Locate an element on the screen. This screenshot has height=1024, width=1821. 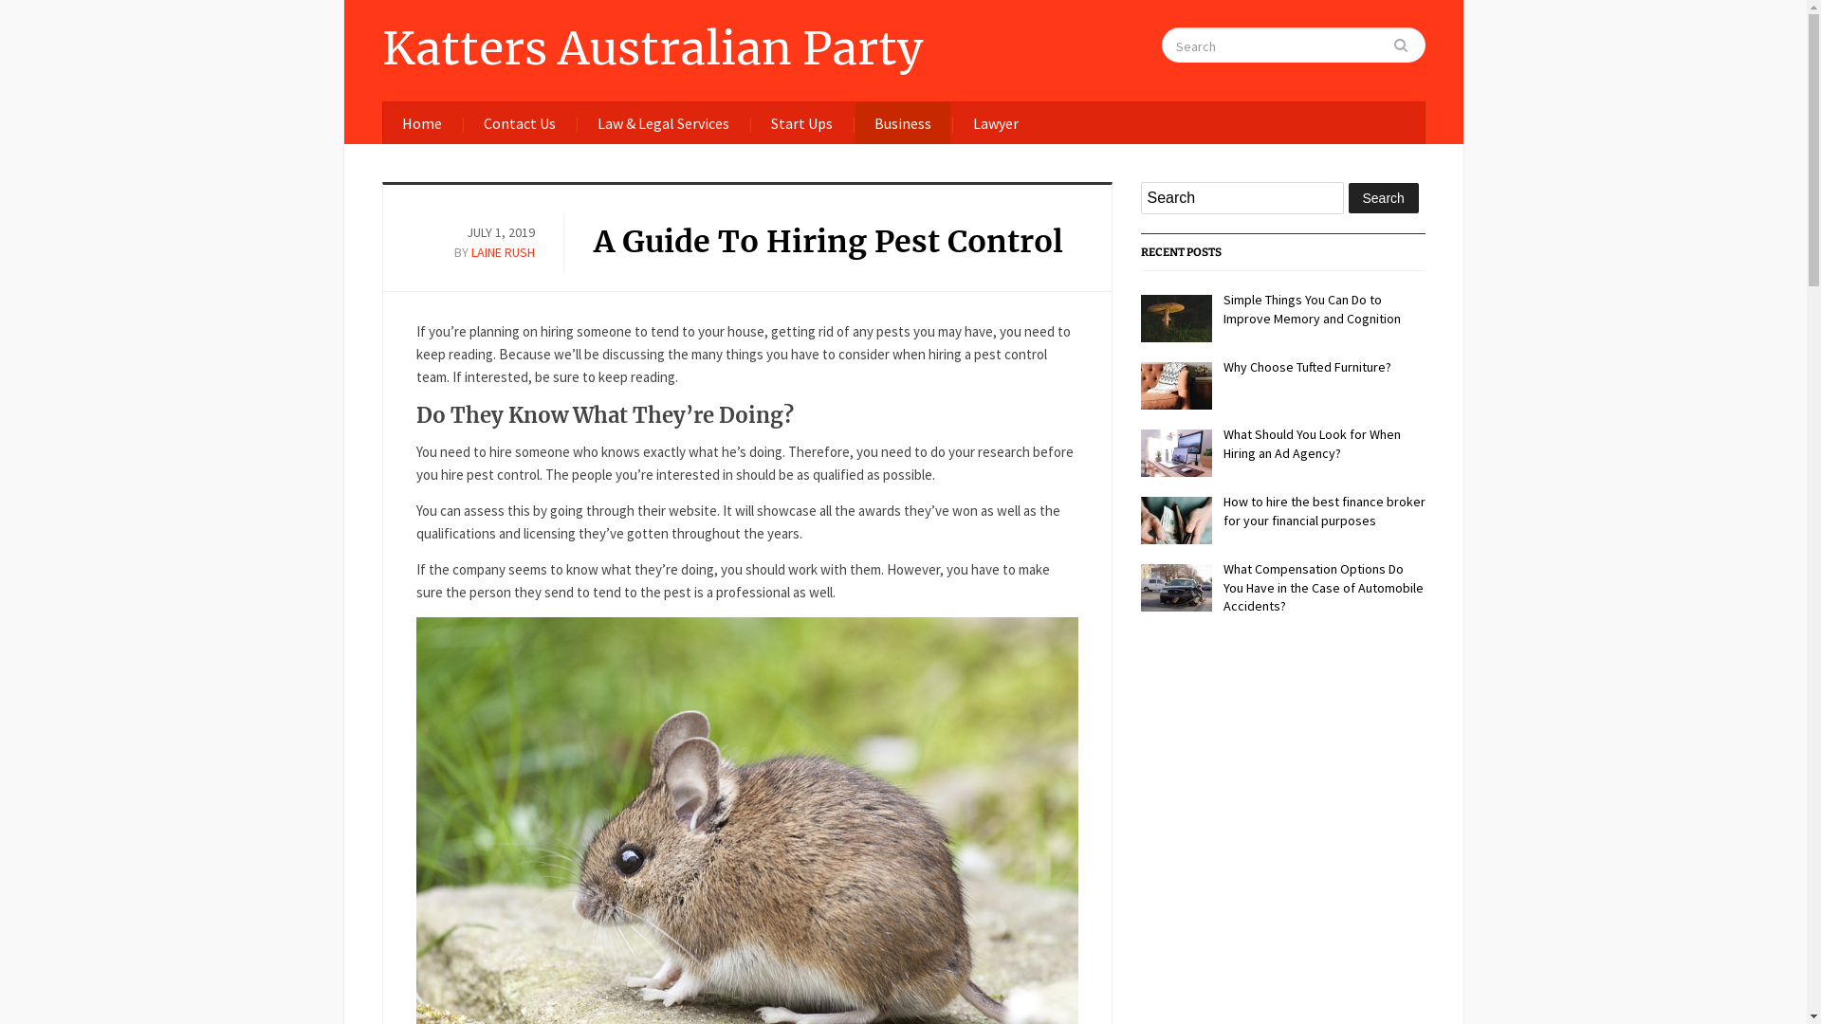
Start Ups is located at coordinates (800, 123).